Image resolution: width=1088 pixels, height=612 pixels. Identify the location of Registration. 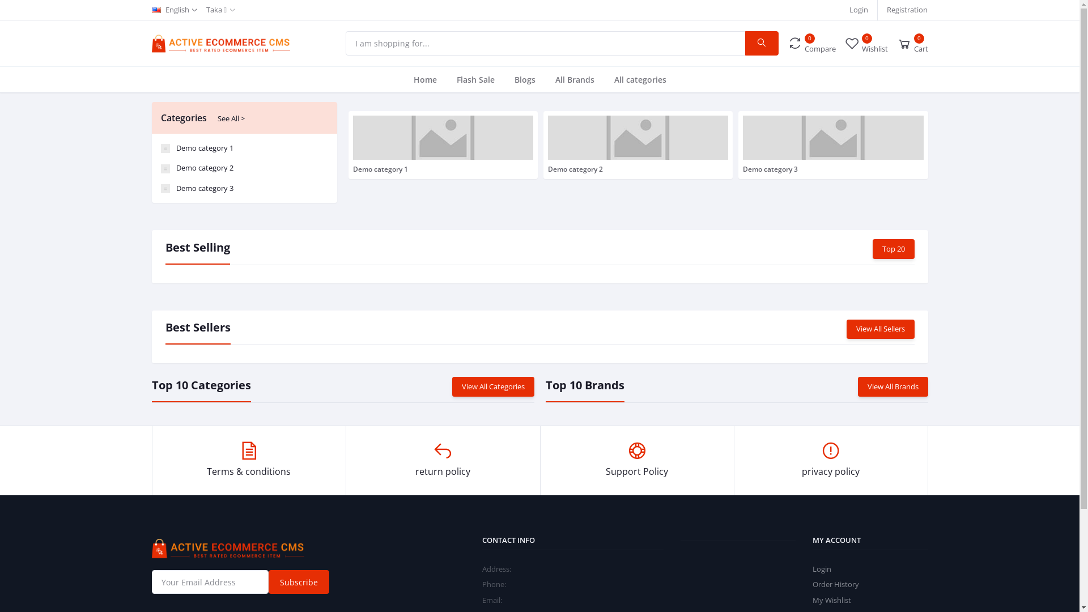
(907, 10).